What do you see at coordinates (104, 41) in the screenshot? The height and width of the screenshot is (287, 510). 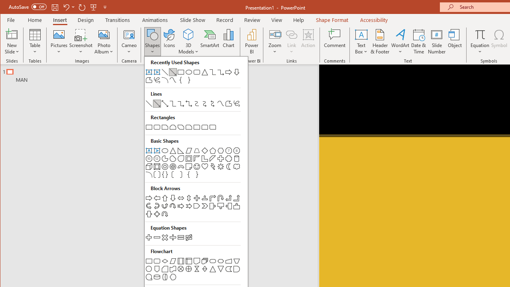 I see `Photo Album...` at bounding box center [104, 41].